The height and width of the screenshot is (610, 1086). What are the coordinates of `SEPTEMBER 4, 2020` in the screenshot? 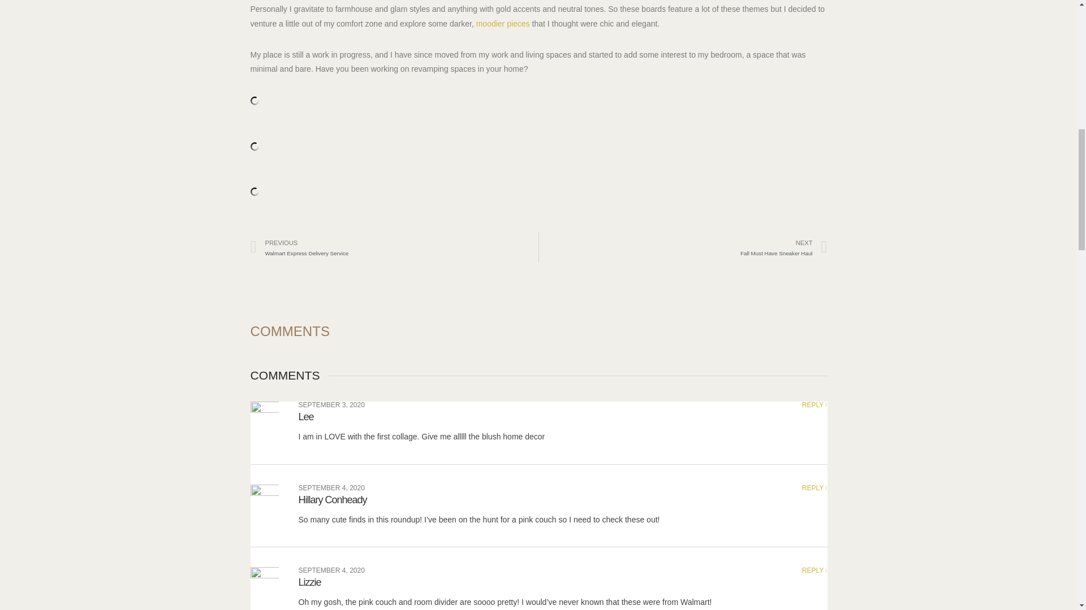 It's located at (331, 570).